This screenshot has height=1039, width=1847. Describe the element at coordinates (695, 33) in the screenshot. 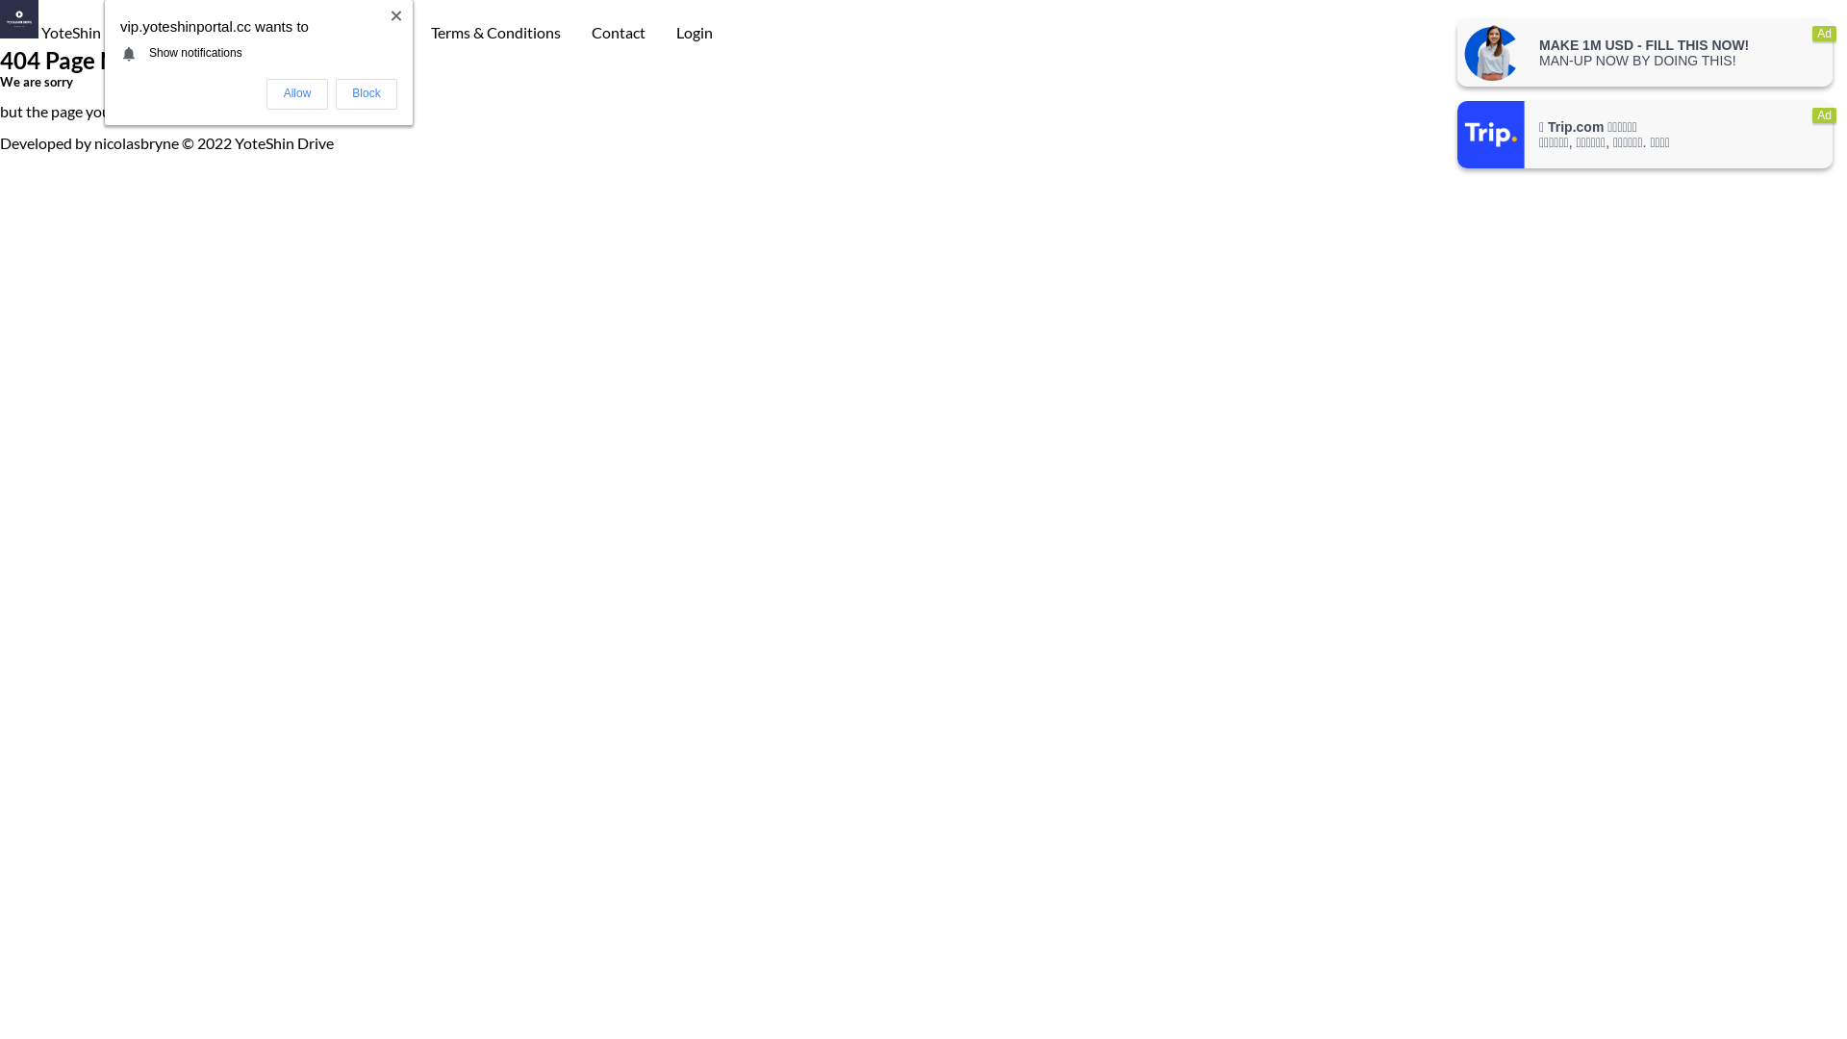

I see `Login` at that location.